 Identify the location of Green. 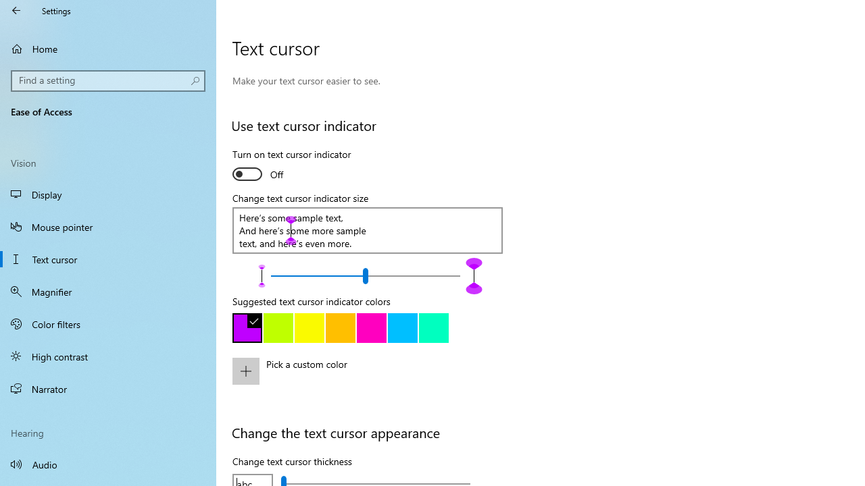
(434, 328).